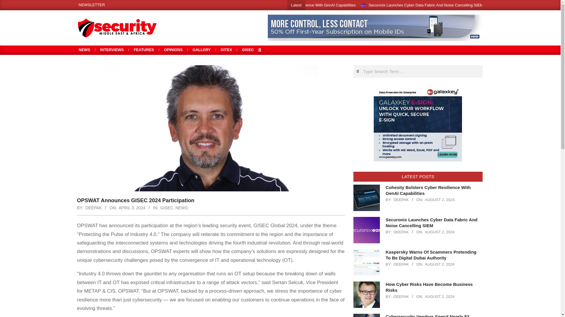 The height and width of the screenshot is (317, 565). Describe the element at coordinates (132, 208) in the screenshot. I see `Wednesday, April 3, 2024, 1:48 pm` at that location.